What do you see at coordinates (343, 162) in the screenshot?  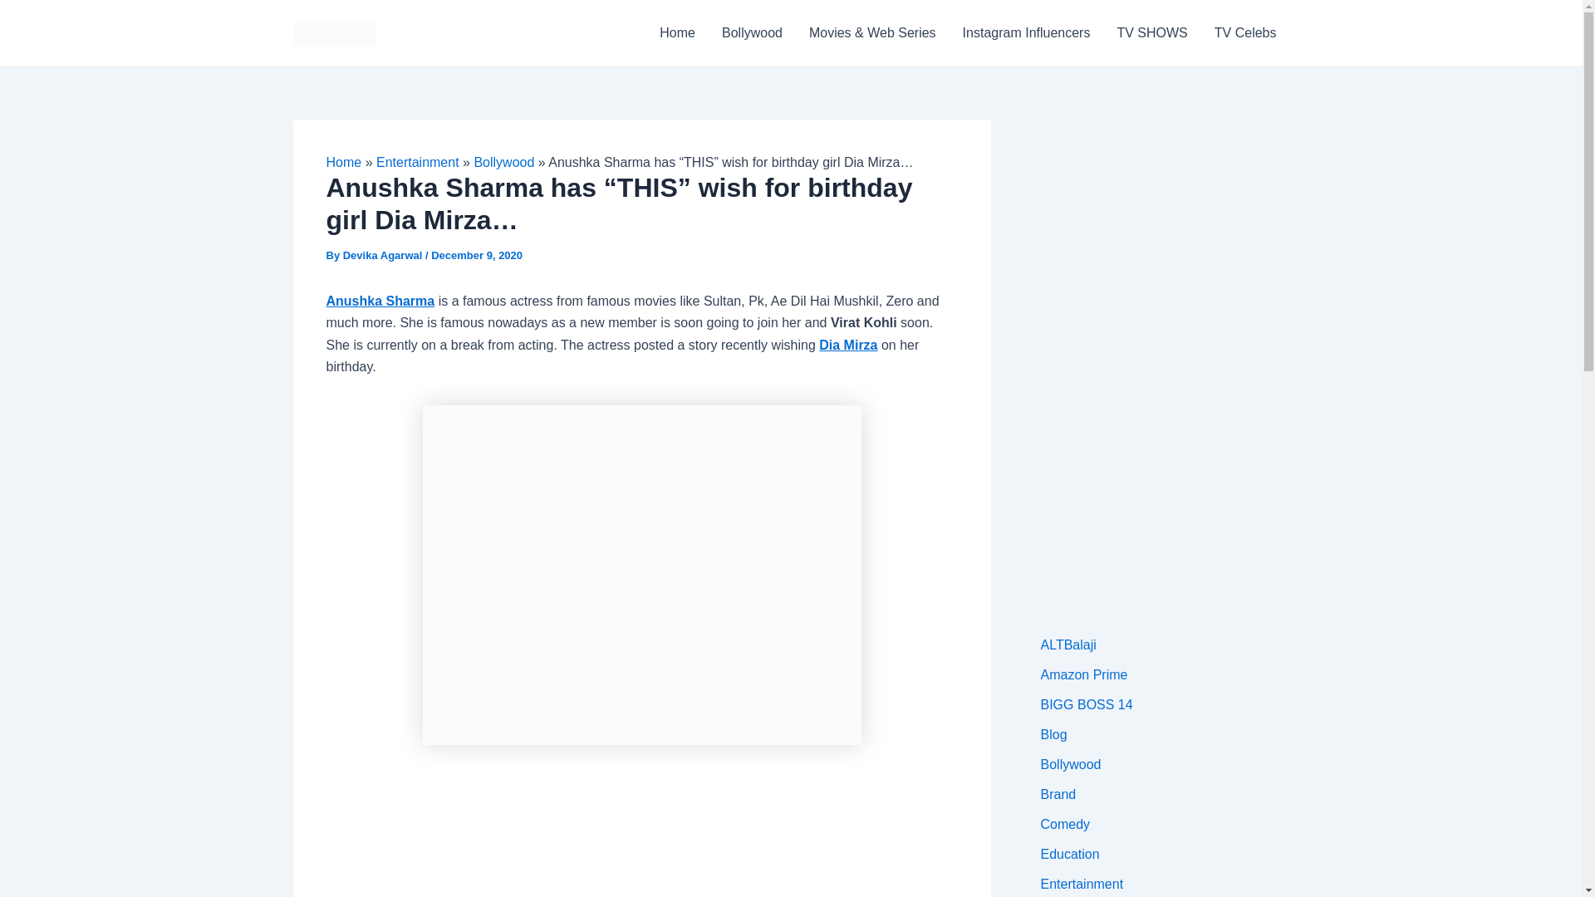 I see `Home` at bounding box center [343, 162].